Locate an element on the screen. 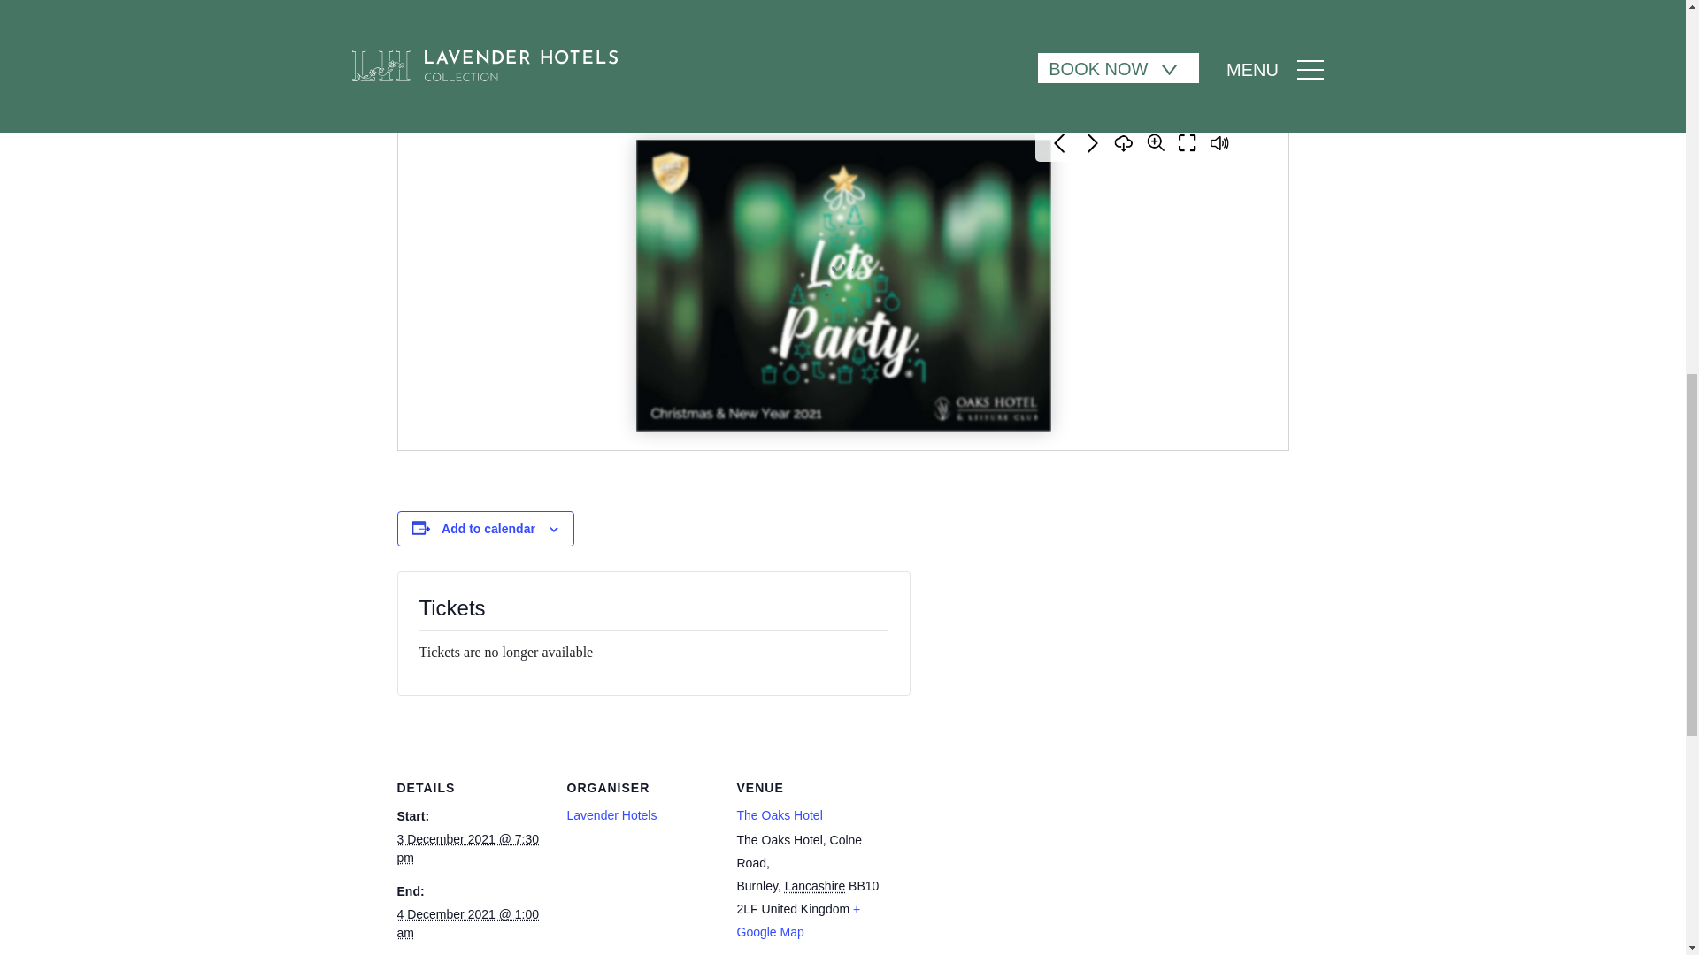 The height and width of the screenshot is (955, 1699). Lavender Hotels is located at coordinates (611, 814).